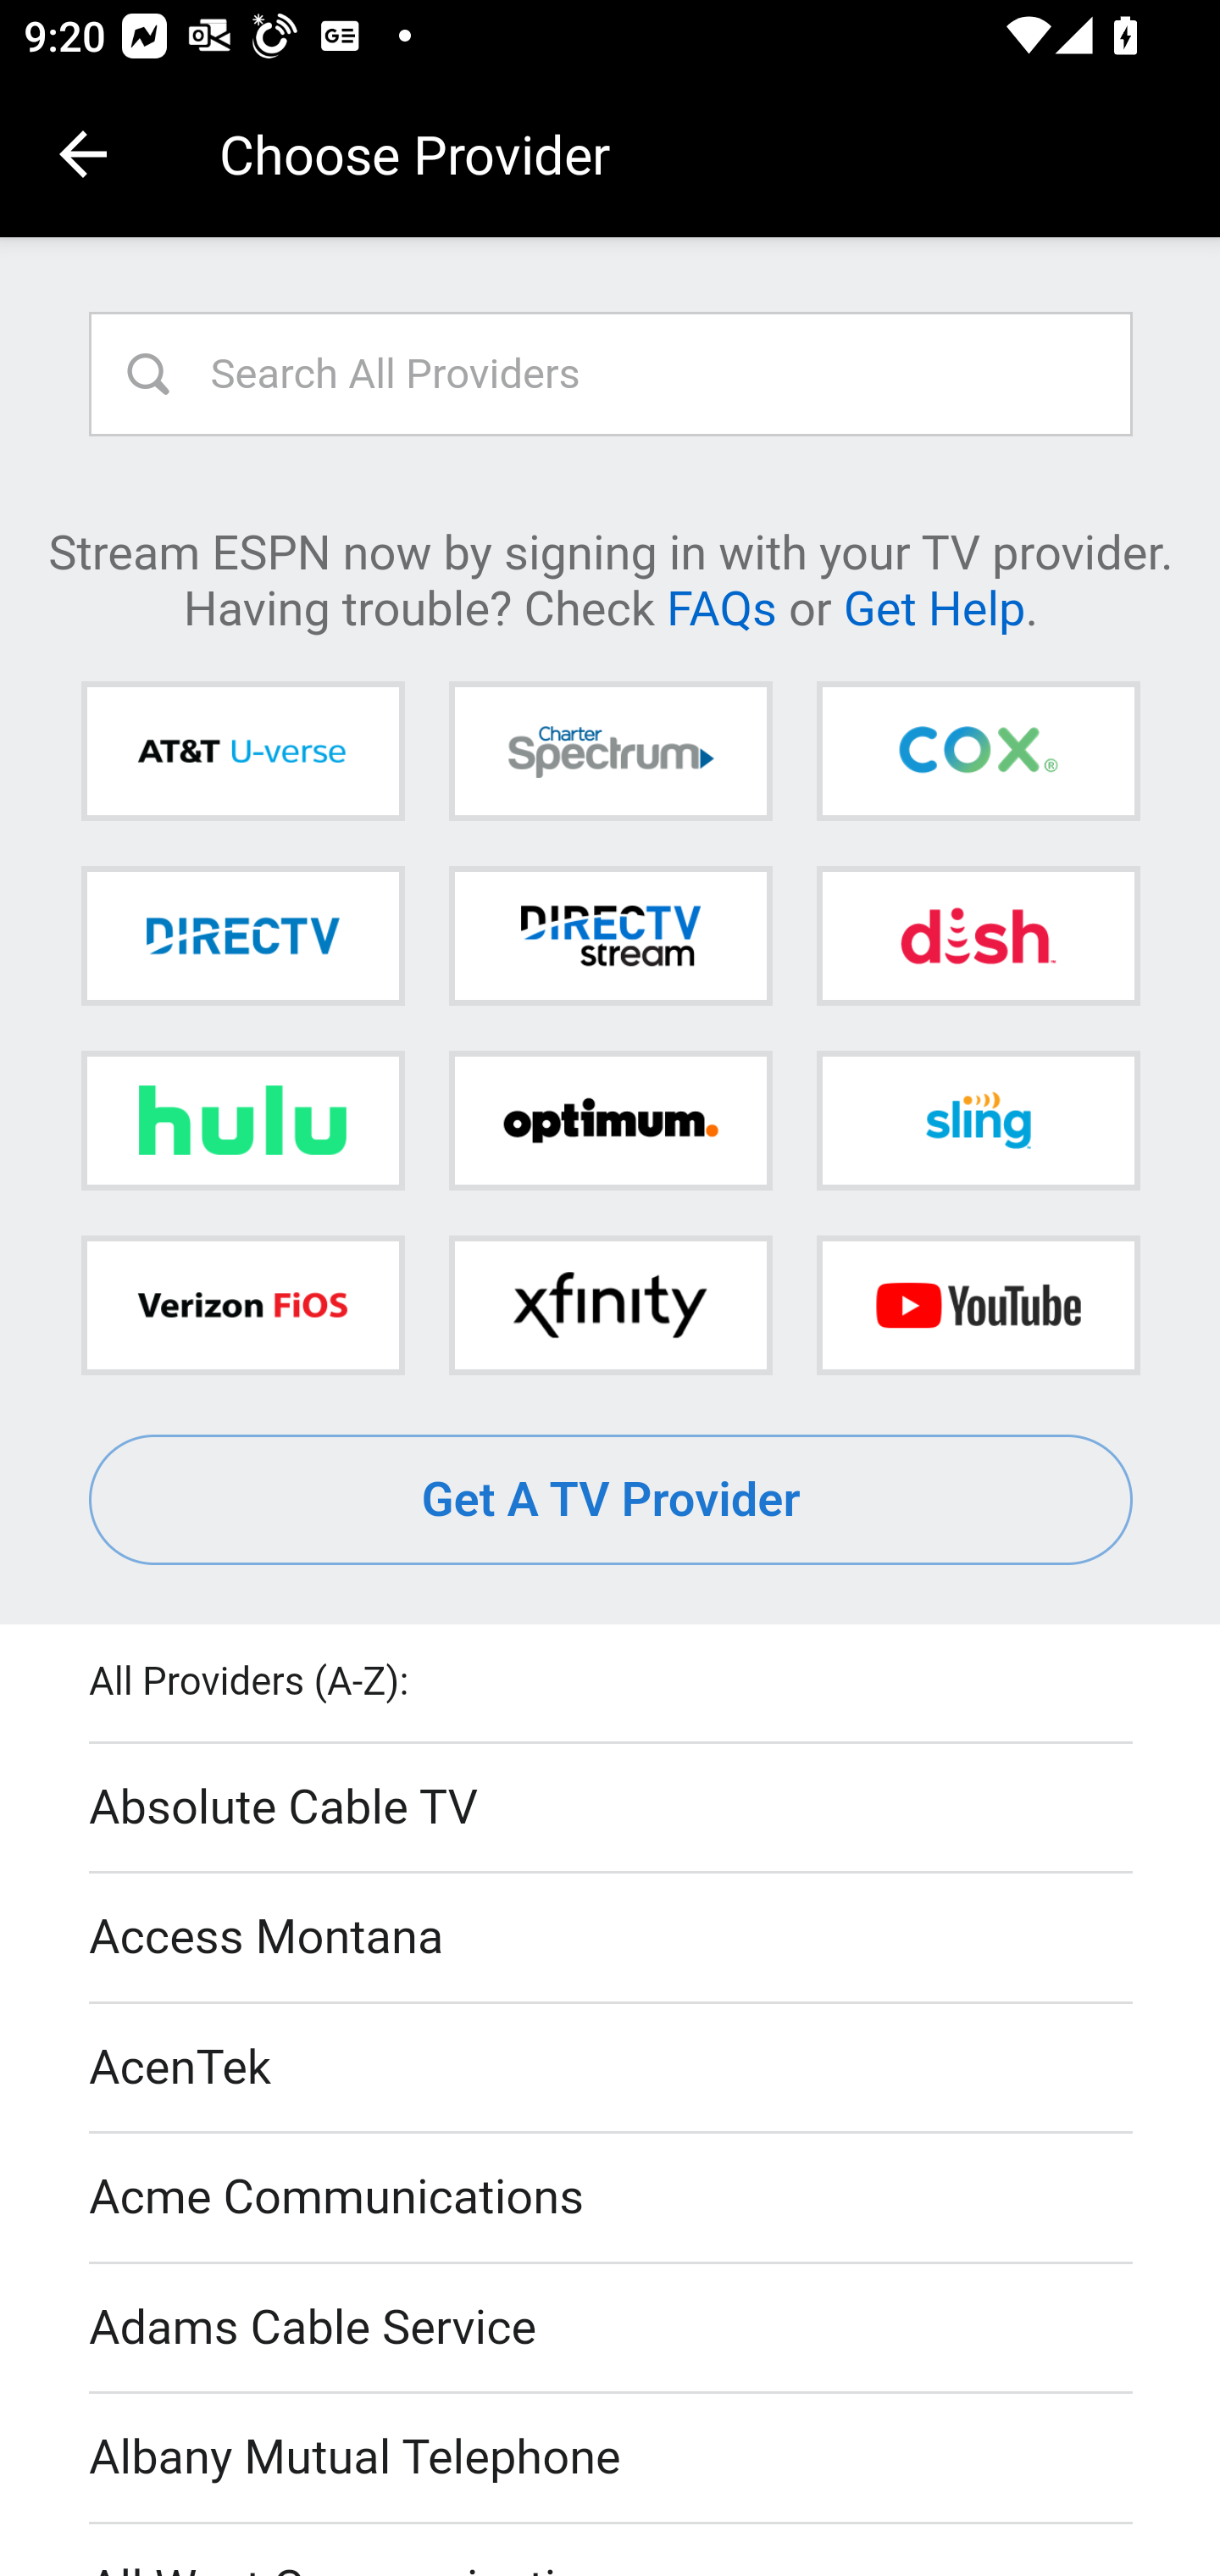 Image resolution: width=1220 pixels, height=2576 pixels. What do you see at coordinates (242, 1120) in the screenshot?
I see `Hulu` at bounding box center [242, 1120].